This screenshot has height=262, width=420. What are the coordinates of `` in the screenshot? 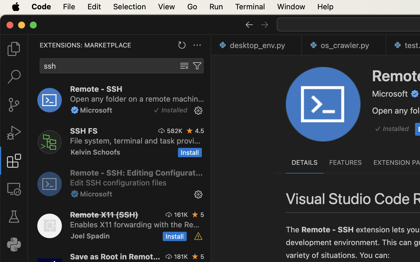 It's located at (197, 66).